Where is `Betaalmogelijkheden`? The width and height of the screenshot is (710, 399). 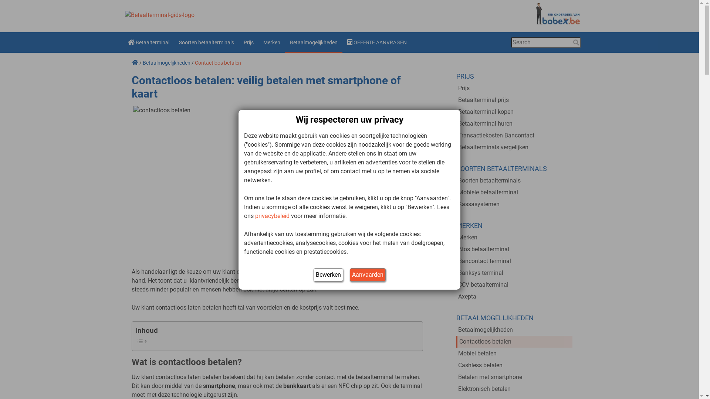
Betaalmogelijkheden is located at coordinates (514, 330).